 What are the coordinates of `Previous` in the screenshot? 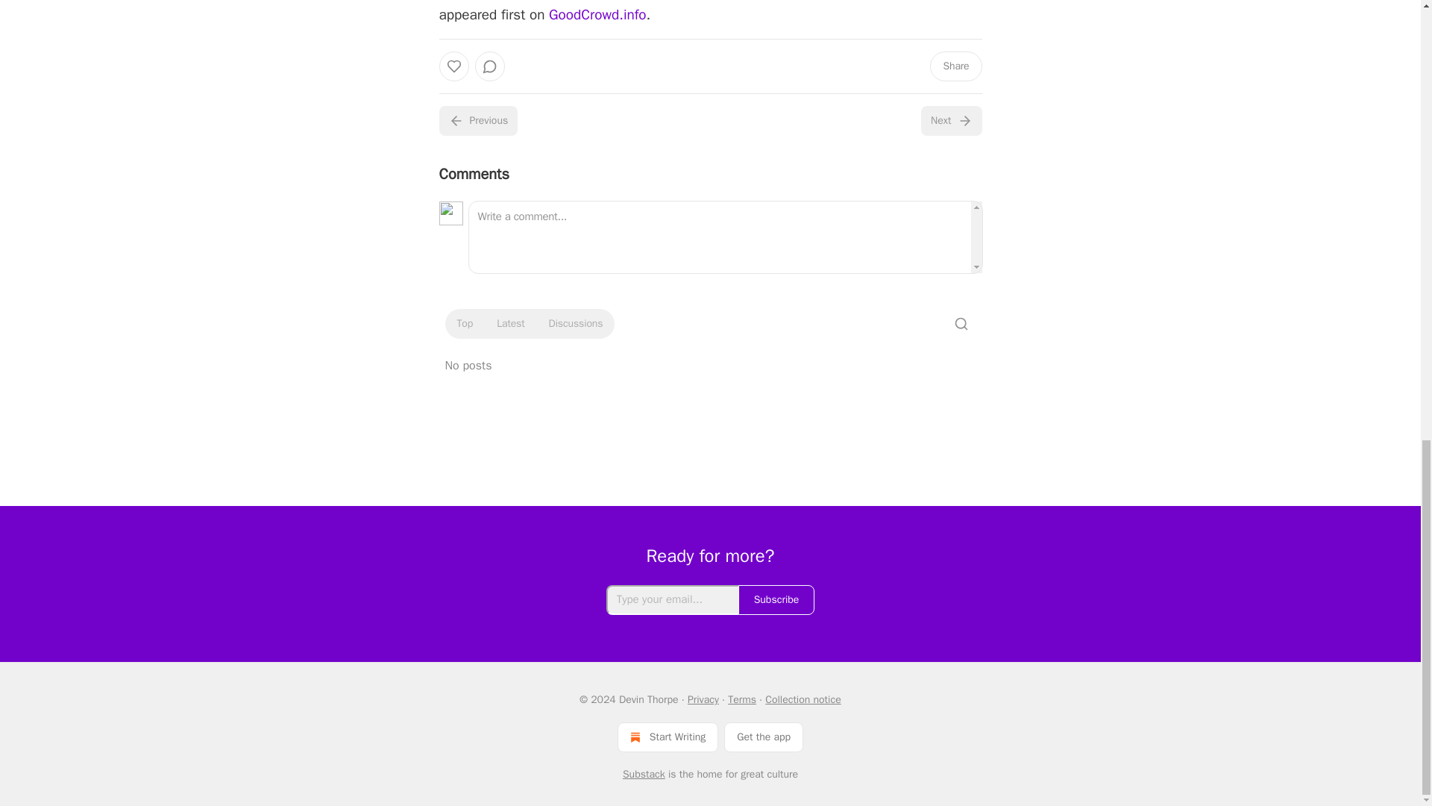 It's located at (477, 121).